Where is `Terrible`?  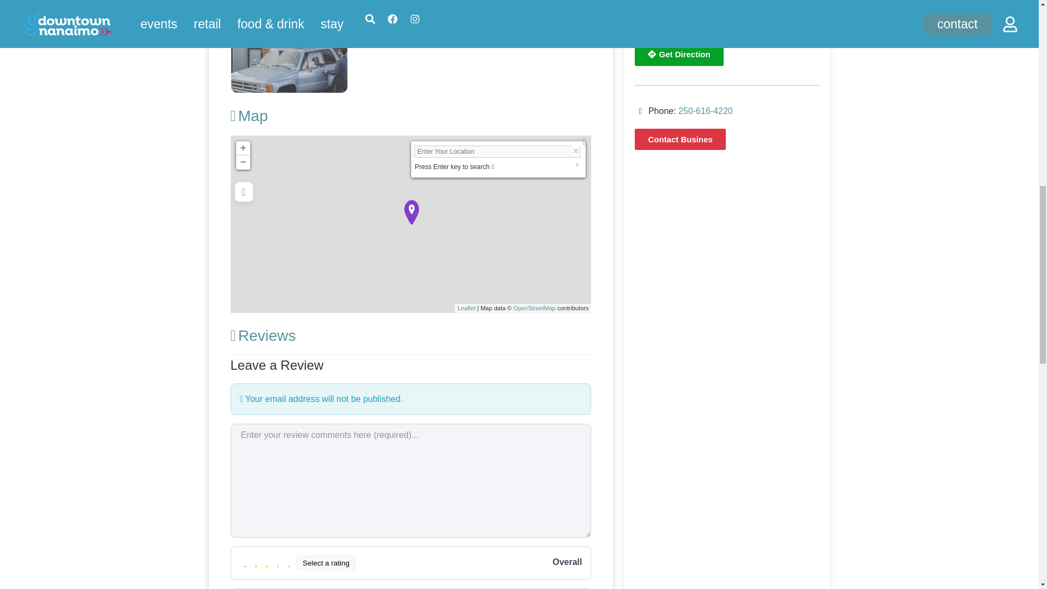 Terrible is located at coordinates (245, 563).